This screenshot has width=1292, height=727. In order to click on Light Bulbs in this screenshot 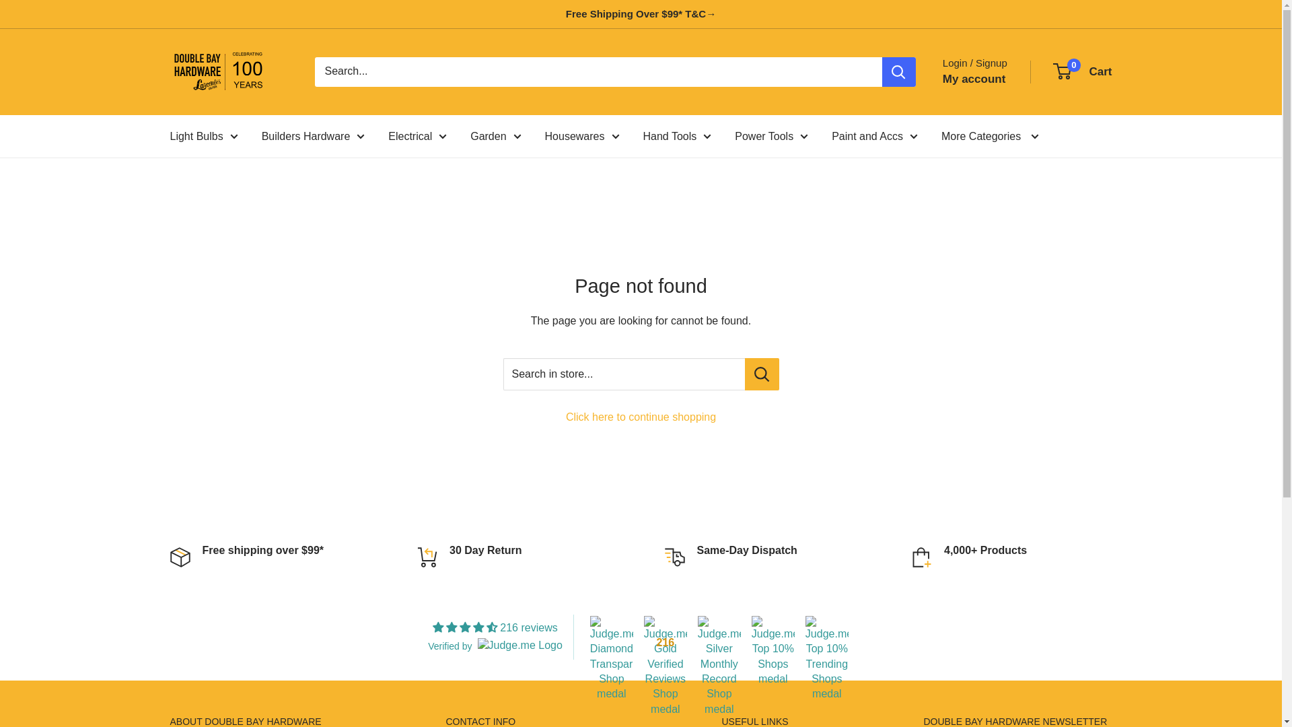, I will do `click(203, 137)`.